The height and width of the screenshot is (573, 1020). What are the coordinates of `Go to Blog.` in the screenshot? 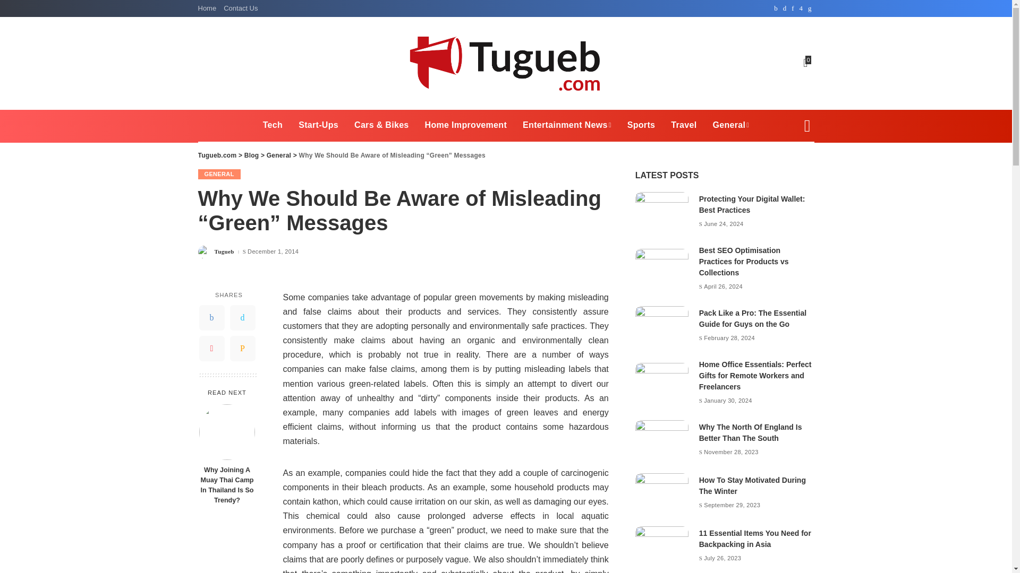 It's located at (252, 155).